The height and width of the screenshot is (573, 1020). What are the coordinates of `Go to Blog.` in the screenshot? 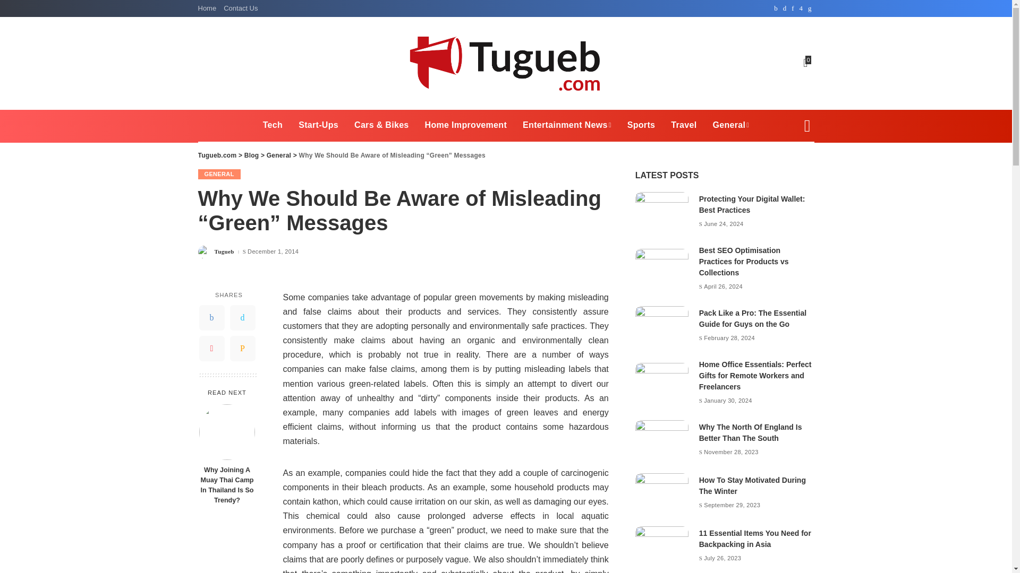 It's located at (252, 155).